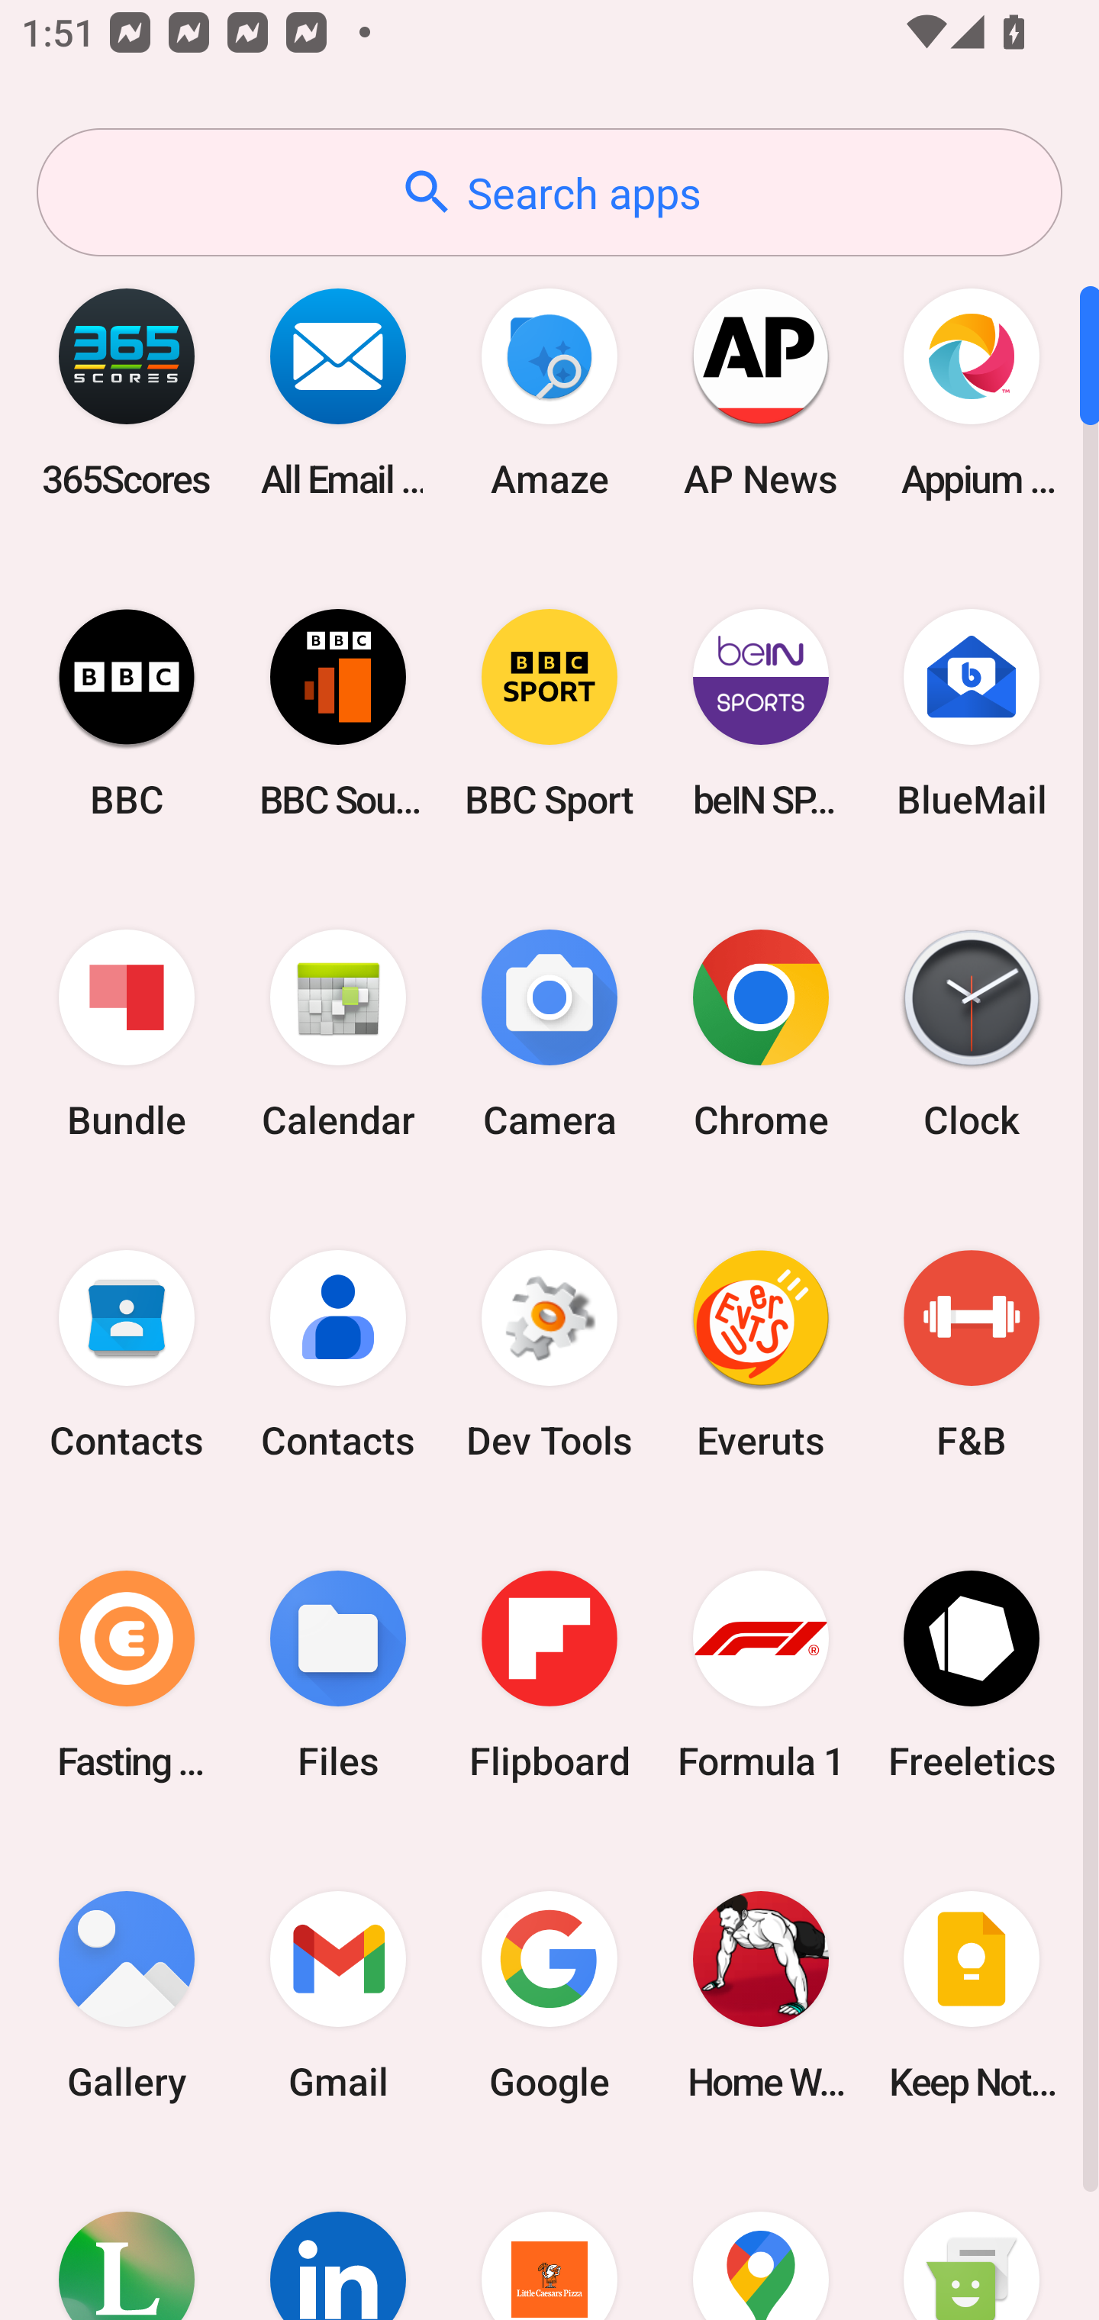 The image size is (1099, 2320). Describe the element at coordinates (760, 1035) in the screenshot. I see `Chrome` at that location.